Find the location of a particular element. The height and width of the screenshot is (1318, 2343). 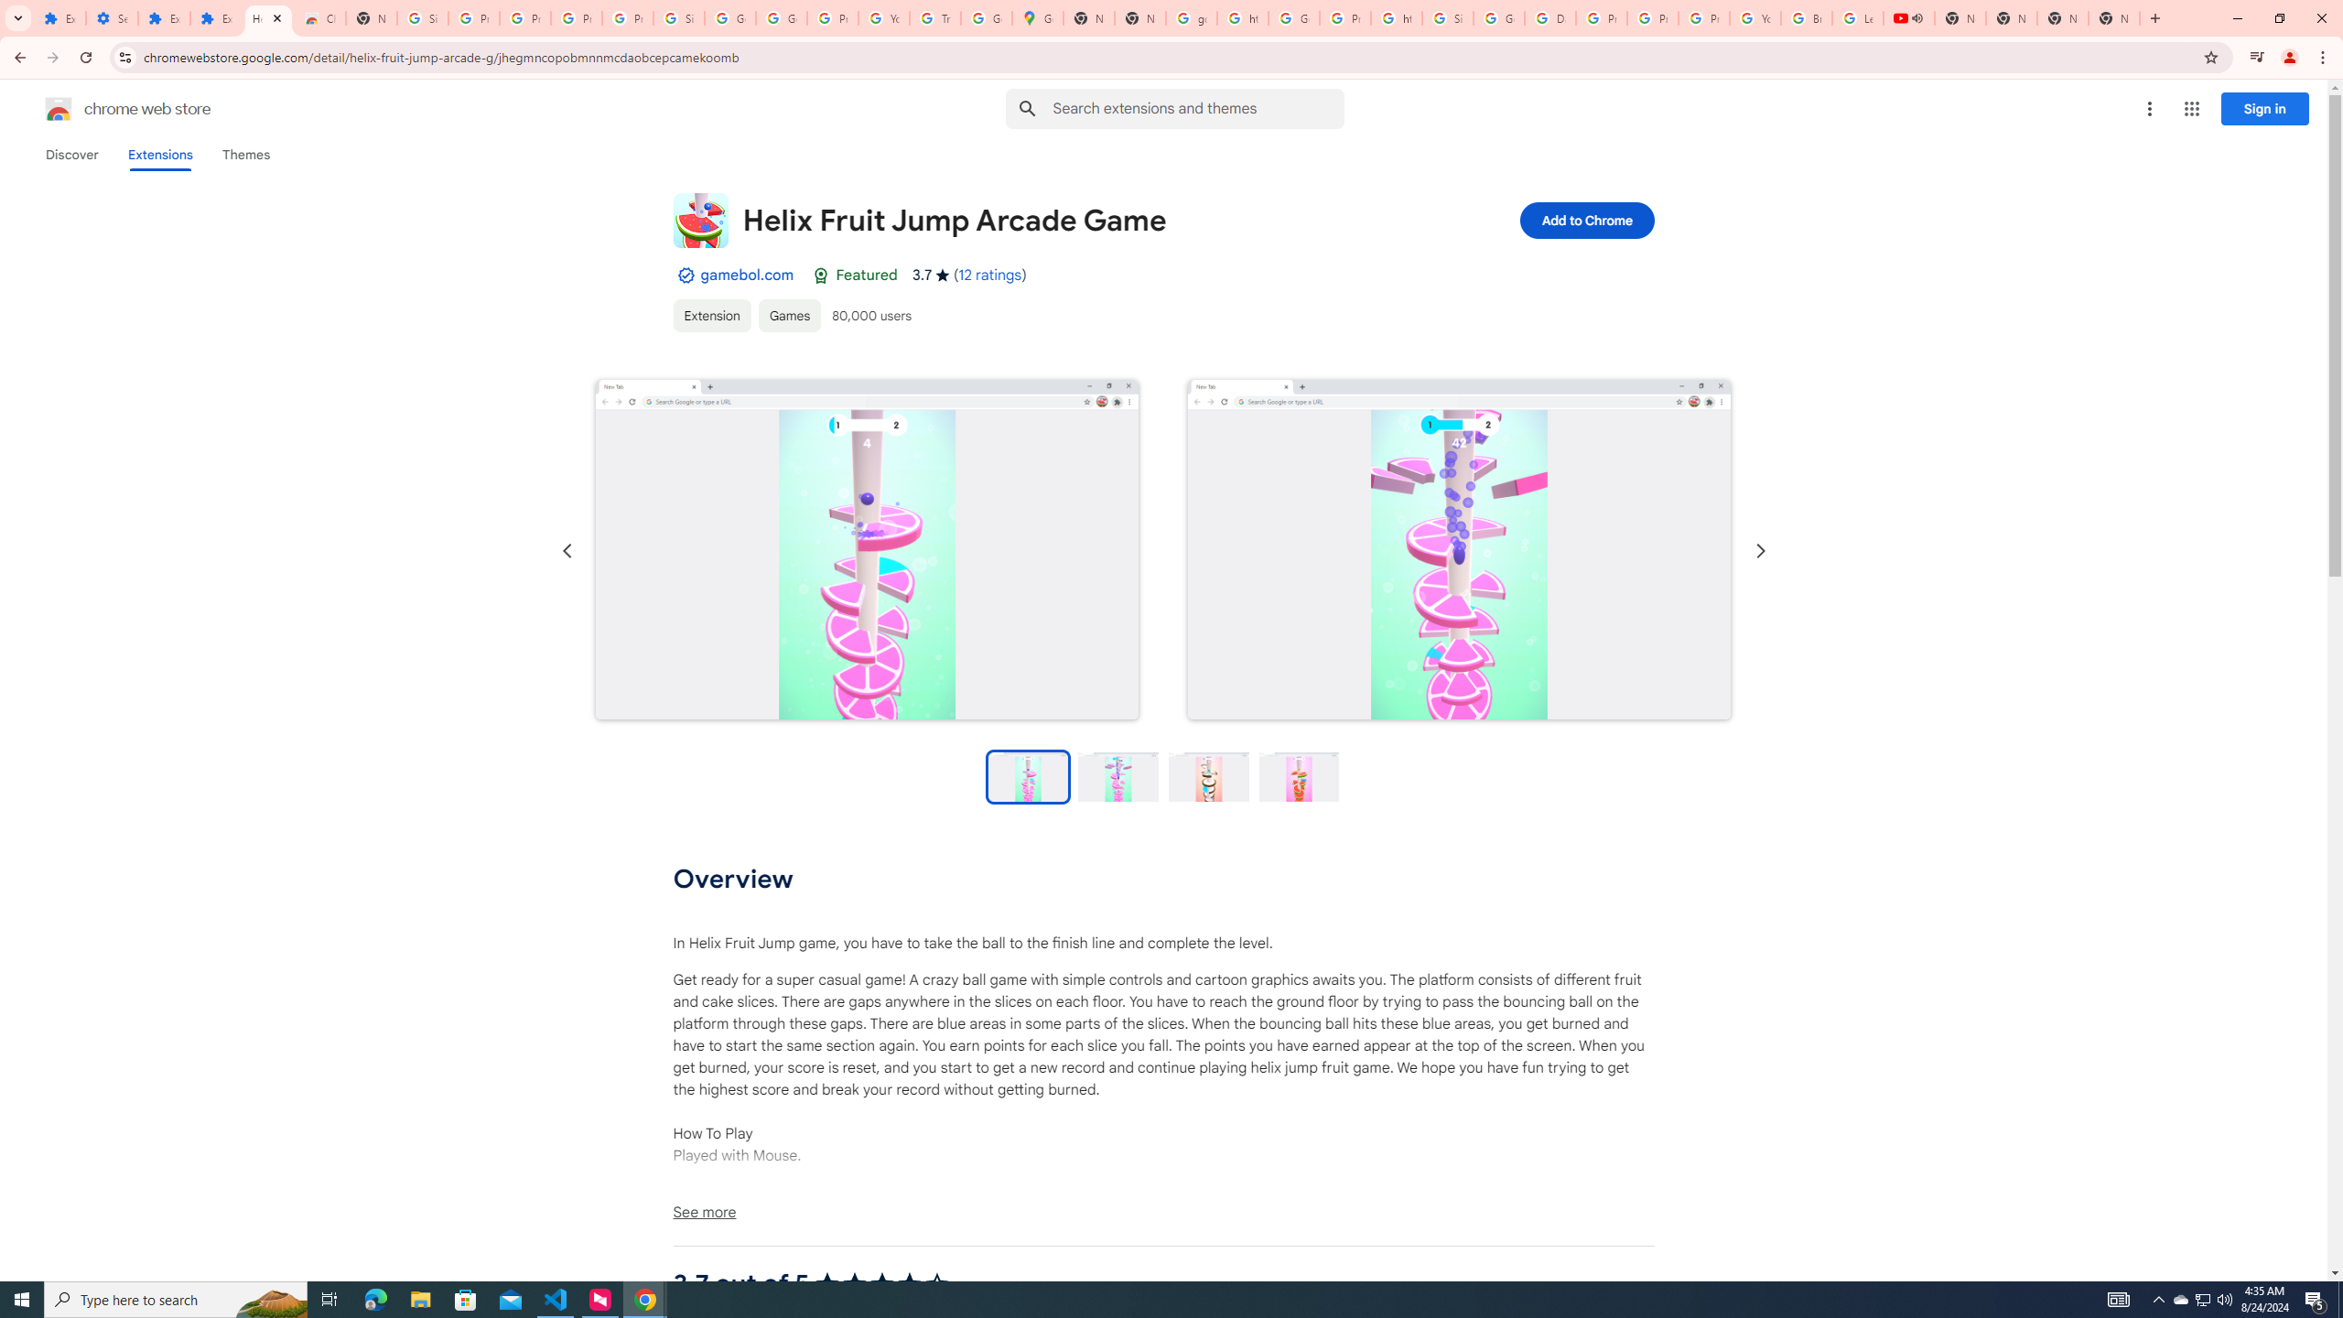

Sign in - Google Accounts is located at coordinates (1448, 18).